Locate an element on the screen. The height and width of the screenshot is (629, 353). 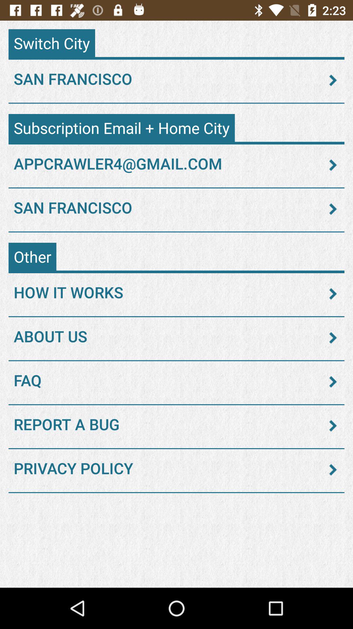
open report a bug icon is located at coordinates (176, 426).